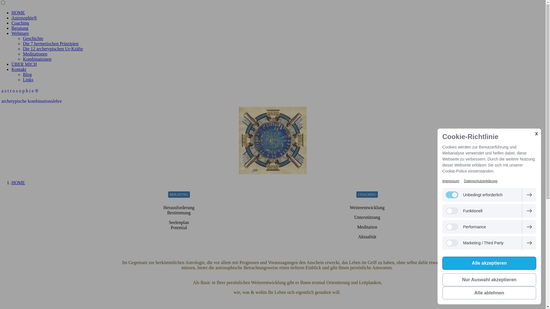 This screenshot has height=309, width=550. What do you see at coordinates (18, 13) in the screenshot?
I see `HOME` at bounding box center [18, 13].